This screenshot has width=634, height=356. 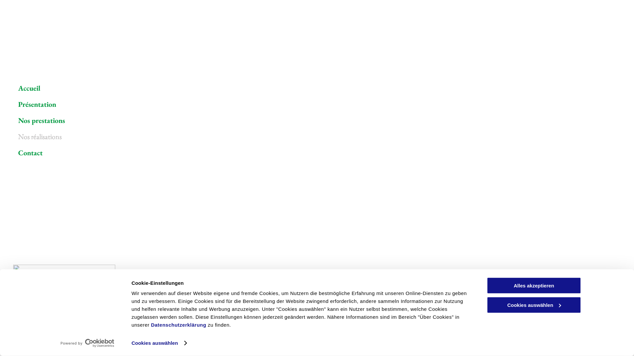 I want to click on Contact, so click(x=168, y=153).